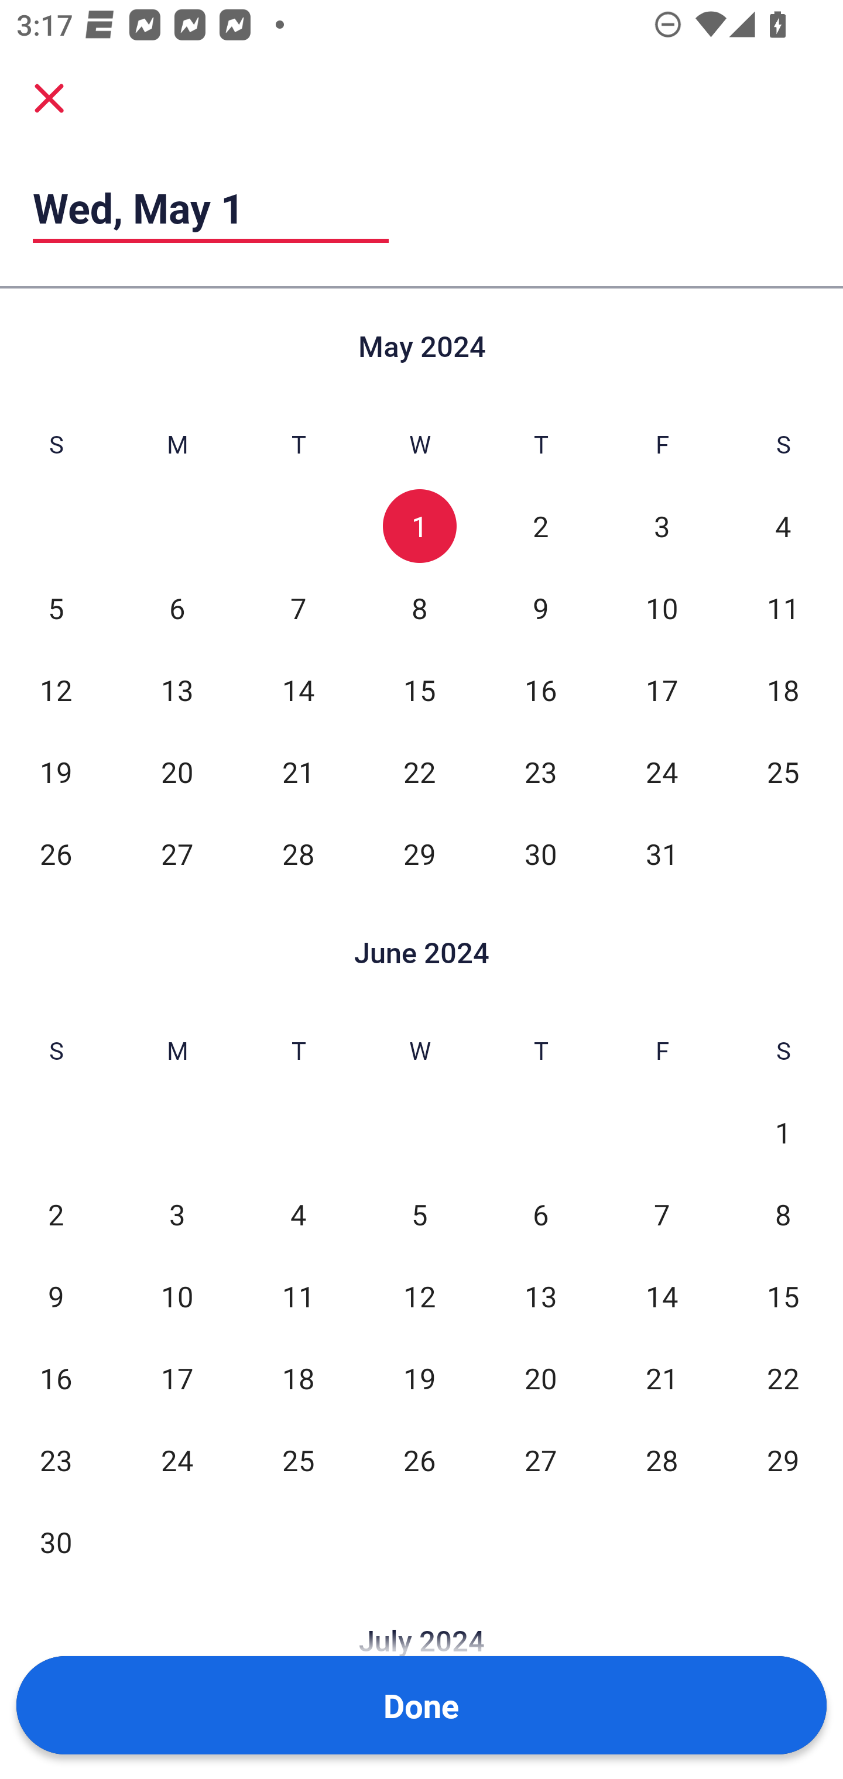  I want to click on 8 Wed, May 8, Not Selected, so click(419, 608).